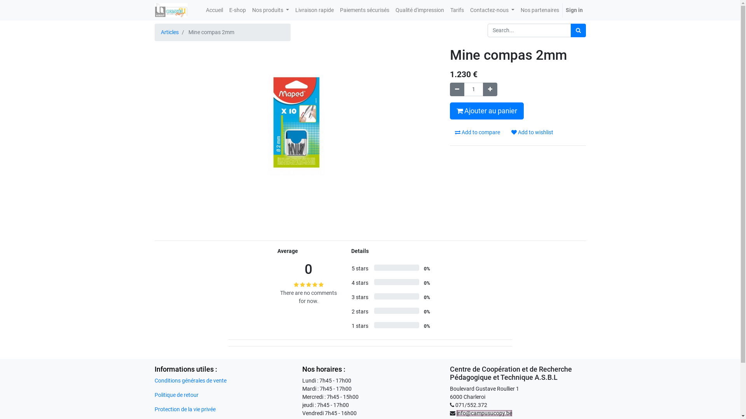 This screenshot has width=746, height=419. I want to click on Nos produits, so click(270, 10).